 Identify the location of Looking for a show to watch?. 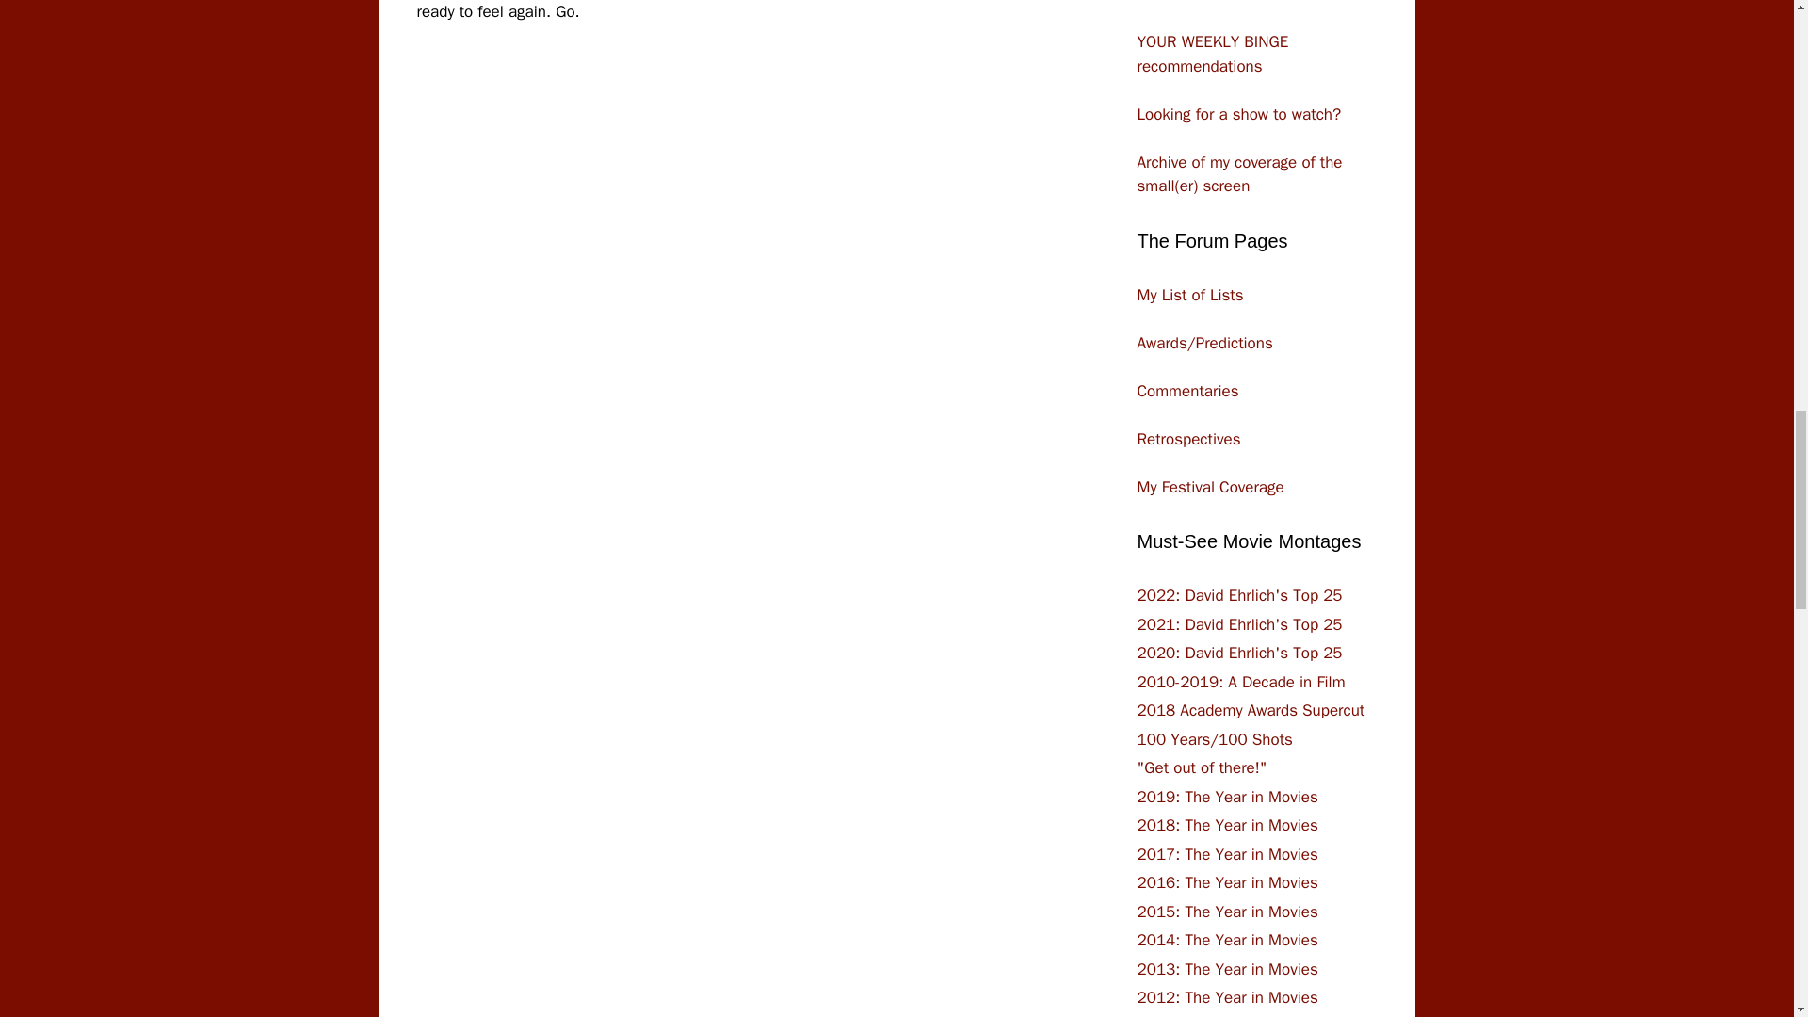
(1239, 113).